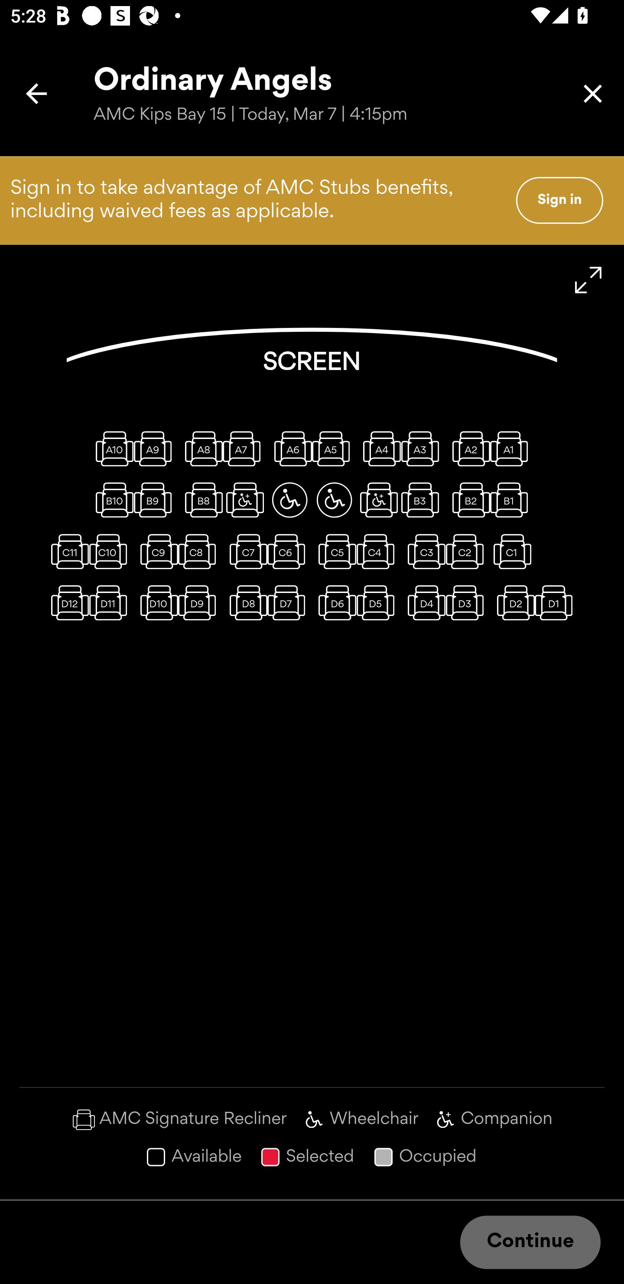  I want to click on D5, Regular seat, available, so click(379, 603).